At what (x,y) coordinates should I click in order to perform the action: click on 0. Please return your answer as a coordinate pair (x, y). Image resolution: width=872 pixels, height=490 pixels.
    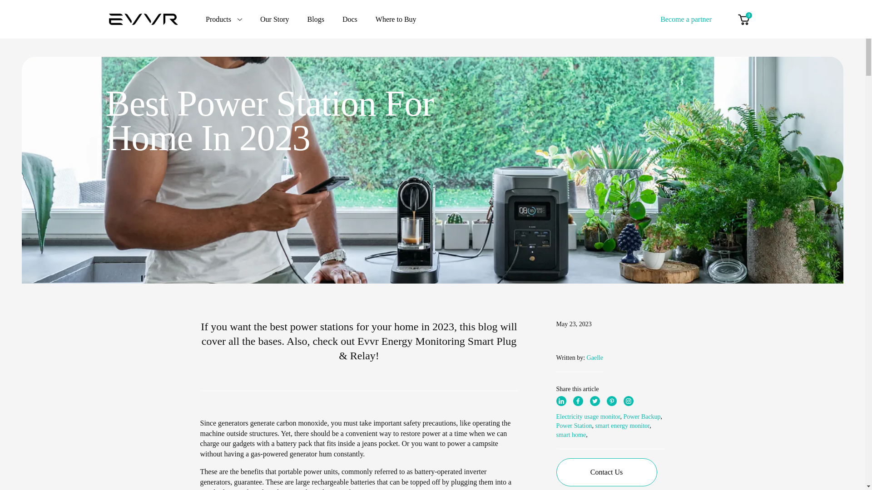
    Looking at the image, I should click on (743, 19).